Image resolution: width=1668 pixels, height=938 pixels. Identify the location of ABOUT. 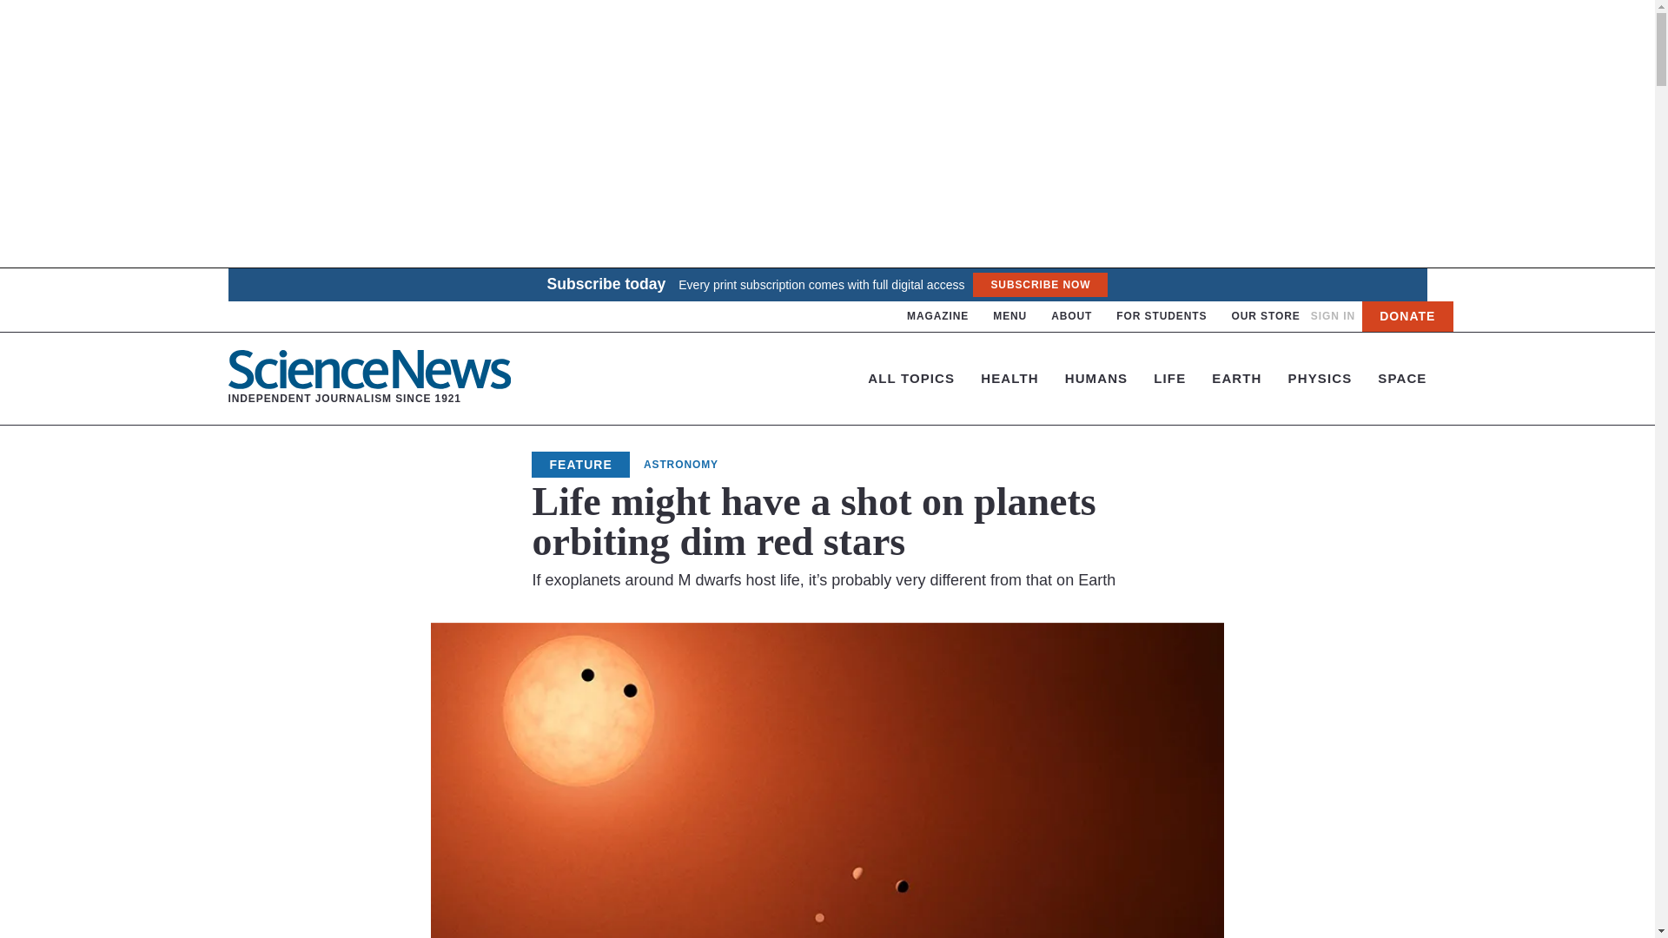
(1265, 316).